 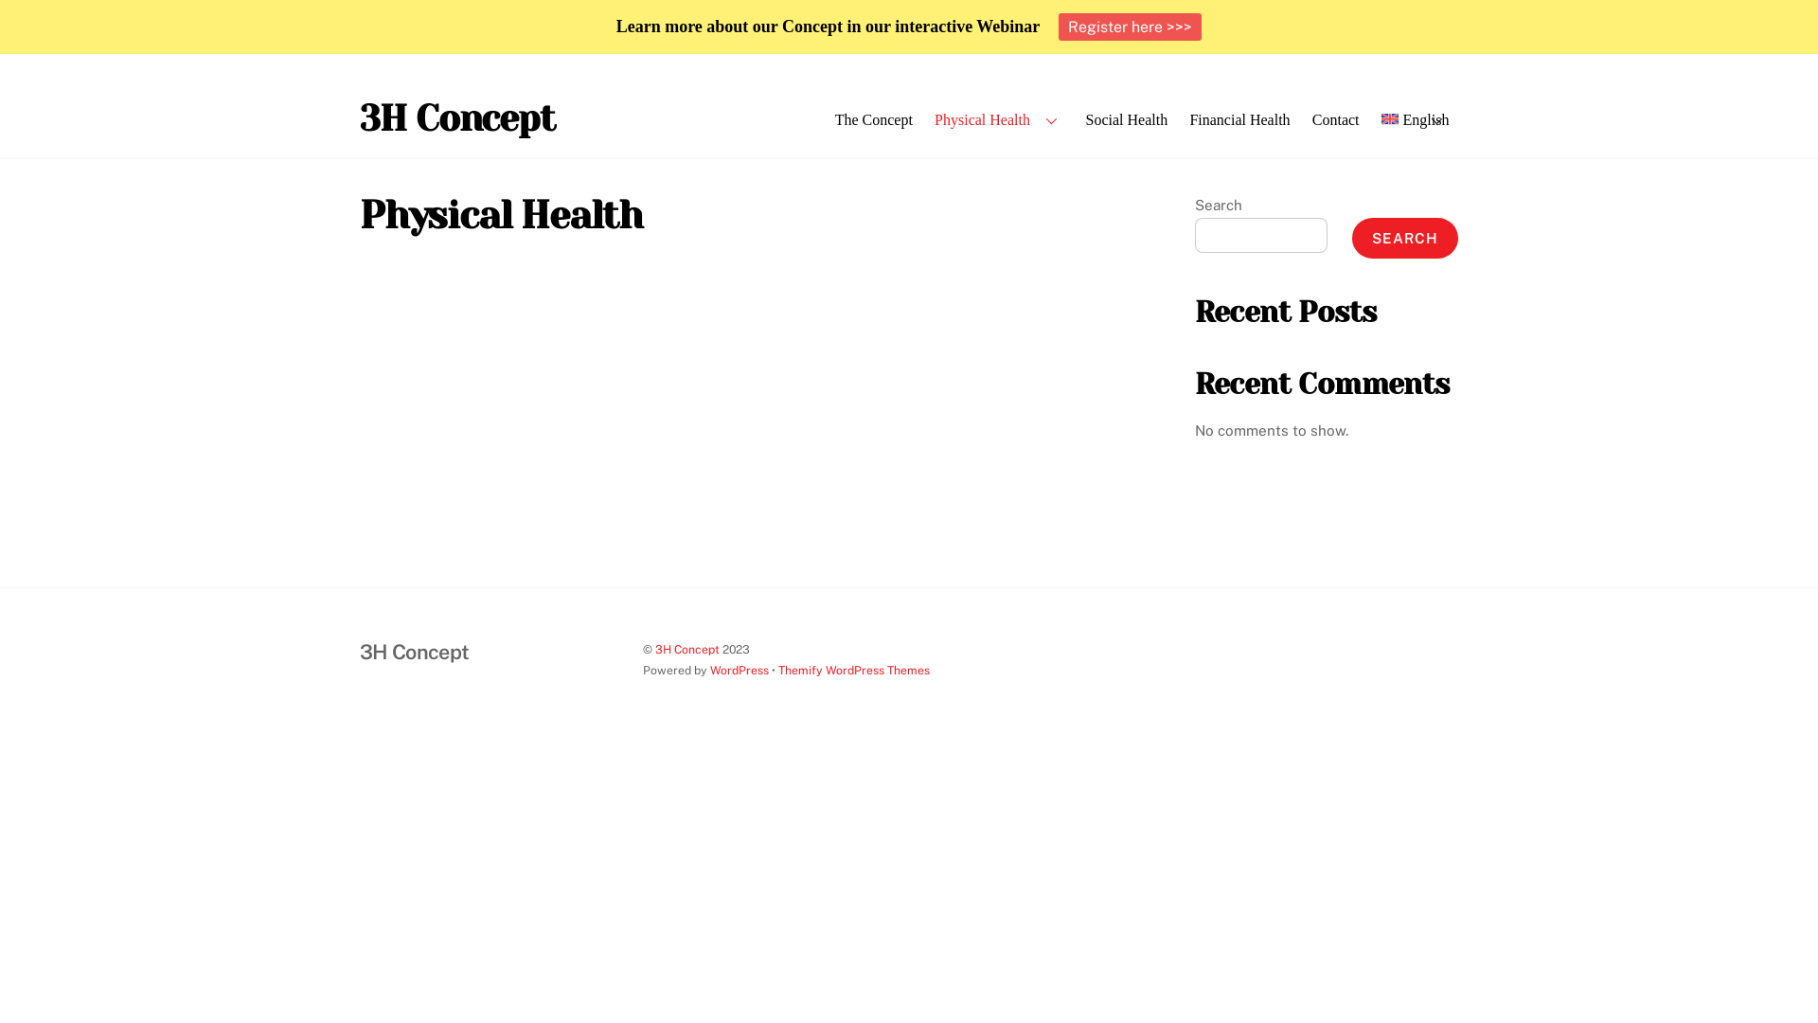 I want to click on Social Health, so click(x=1127, y=120).